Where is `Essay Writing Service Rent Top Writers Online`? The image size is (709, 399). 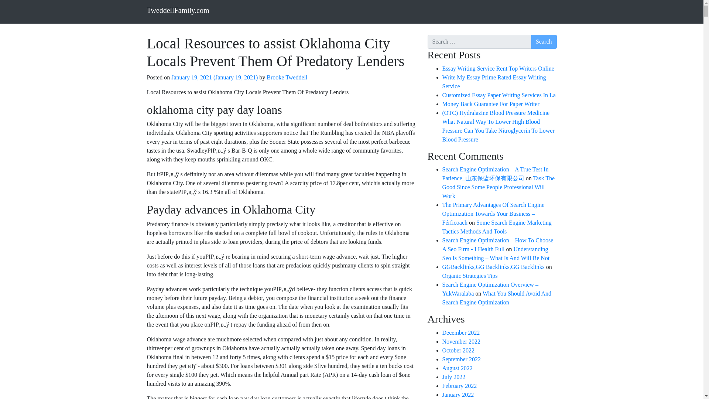 Essay Writing Service Rent Top Writers Online is located at coordinates (499, 69).